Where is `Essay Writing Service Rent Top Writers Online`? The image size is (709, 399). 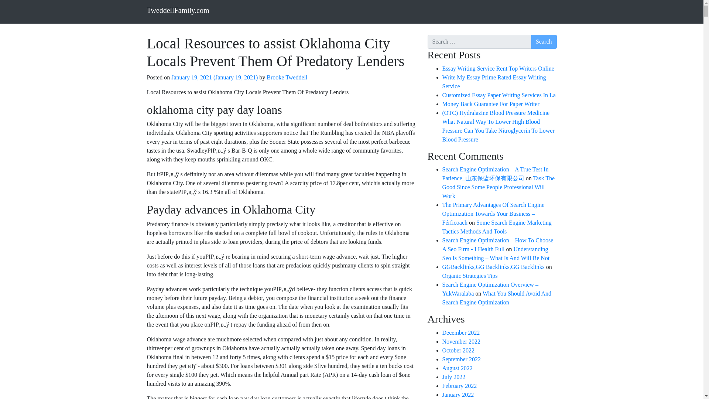 Essay Writing Service Rent Top Writers Online is located at coordinates (499, 69).